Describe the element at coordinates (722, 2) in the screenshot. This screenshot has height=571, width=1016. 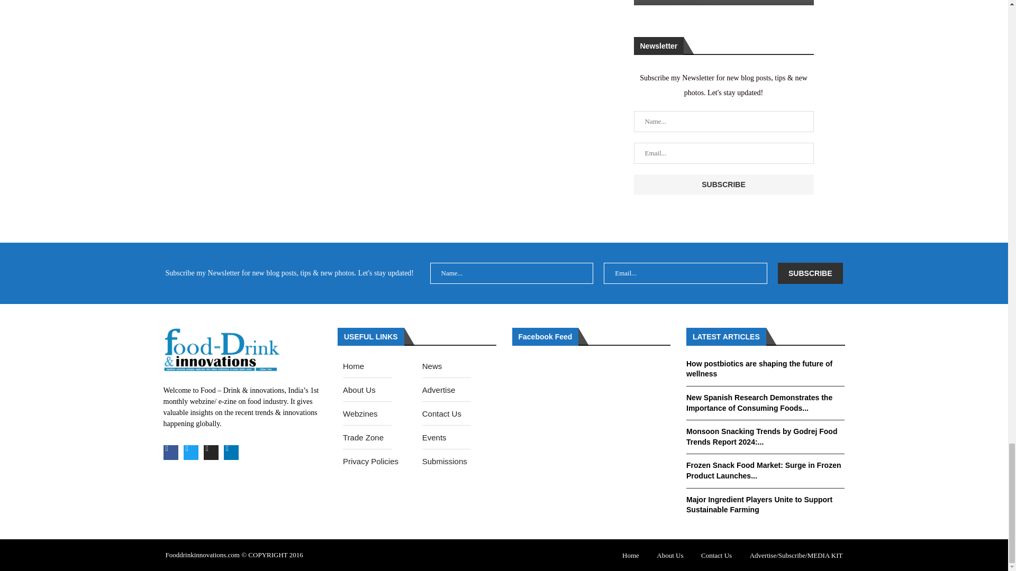
I see `Nutraceuticals for Mental Wellness` at that location.